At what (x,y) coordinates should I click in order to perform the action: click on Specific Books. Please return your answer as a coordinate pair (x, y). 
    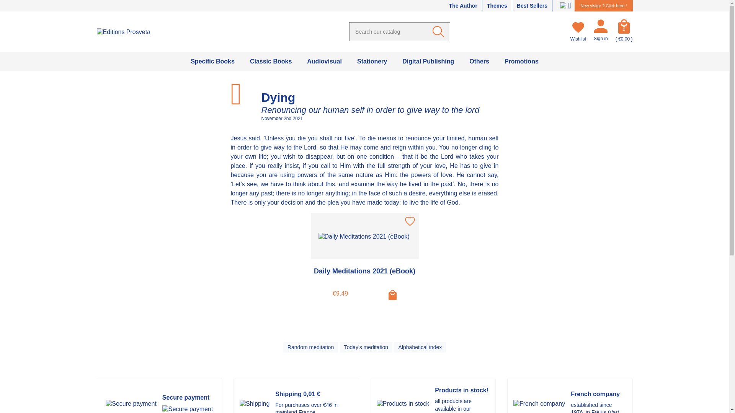
    Looking at the image, I should click on (213, 61).